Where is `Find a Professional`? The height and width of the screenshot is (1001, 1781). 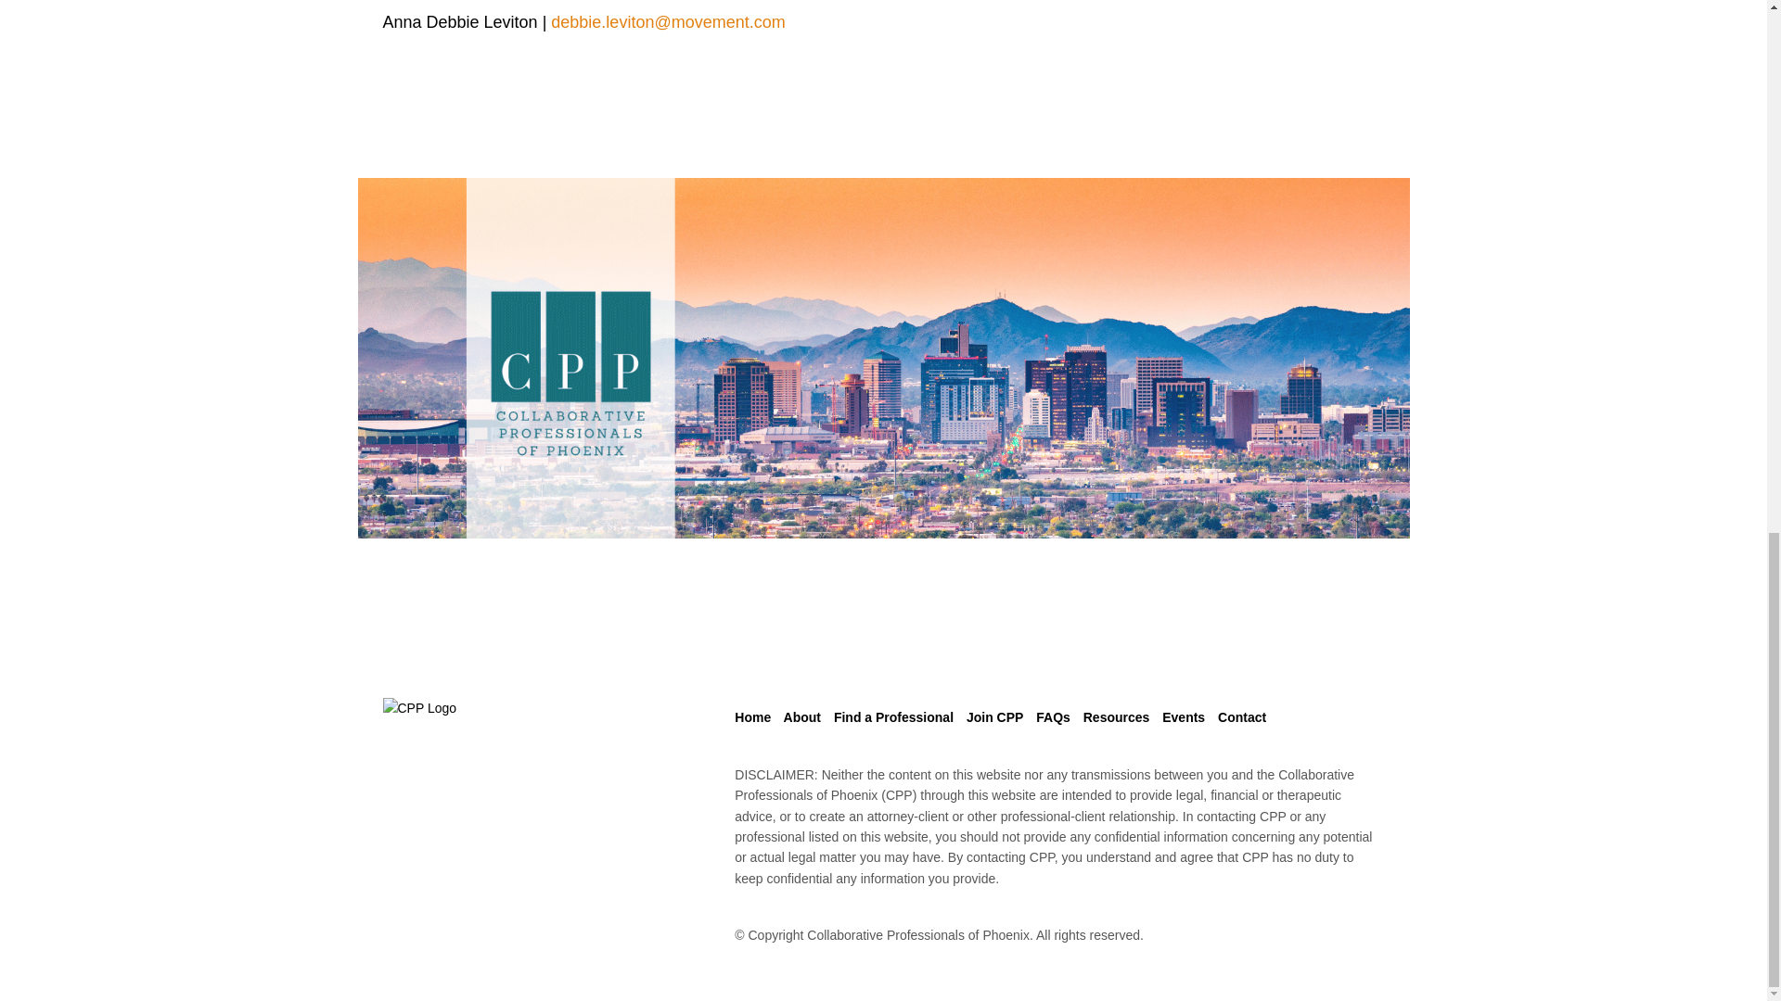
Find a Professional is located at coordinates (898, 716).